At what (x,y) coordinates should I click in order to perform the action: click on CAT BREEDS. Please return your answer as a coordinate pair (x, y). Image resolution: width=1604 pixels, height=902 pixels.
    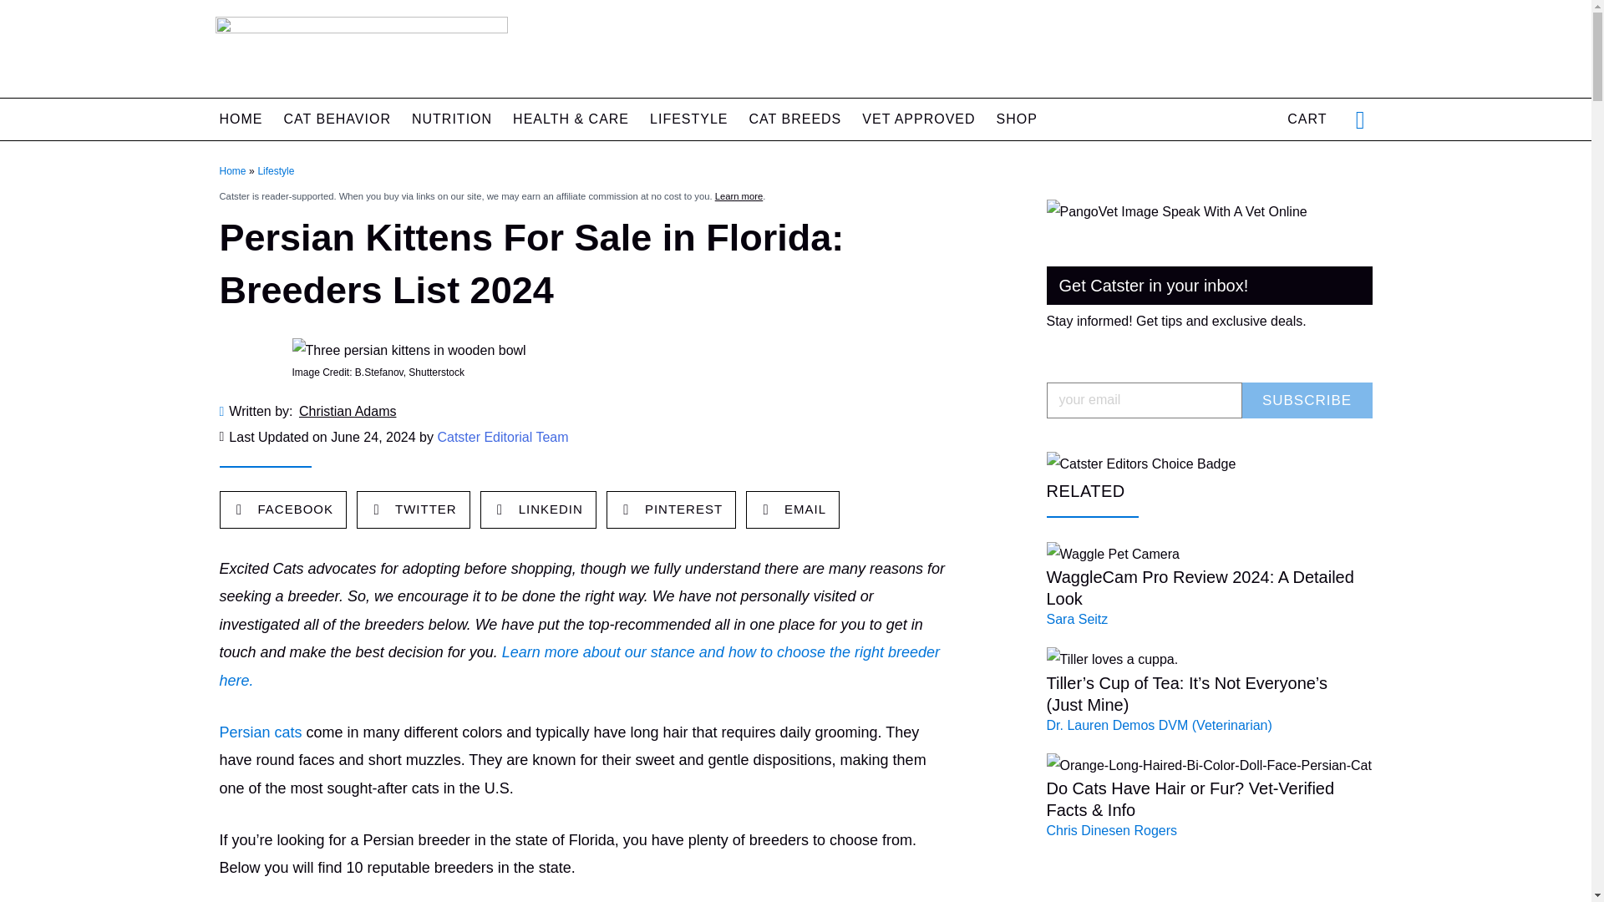
    Looking at the image, I should click on (795, 119).